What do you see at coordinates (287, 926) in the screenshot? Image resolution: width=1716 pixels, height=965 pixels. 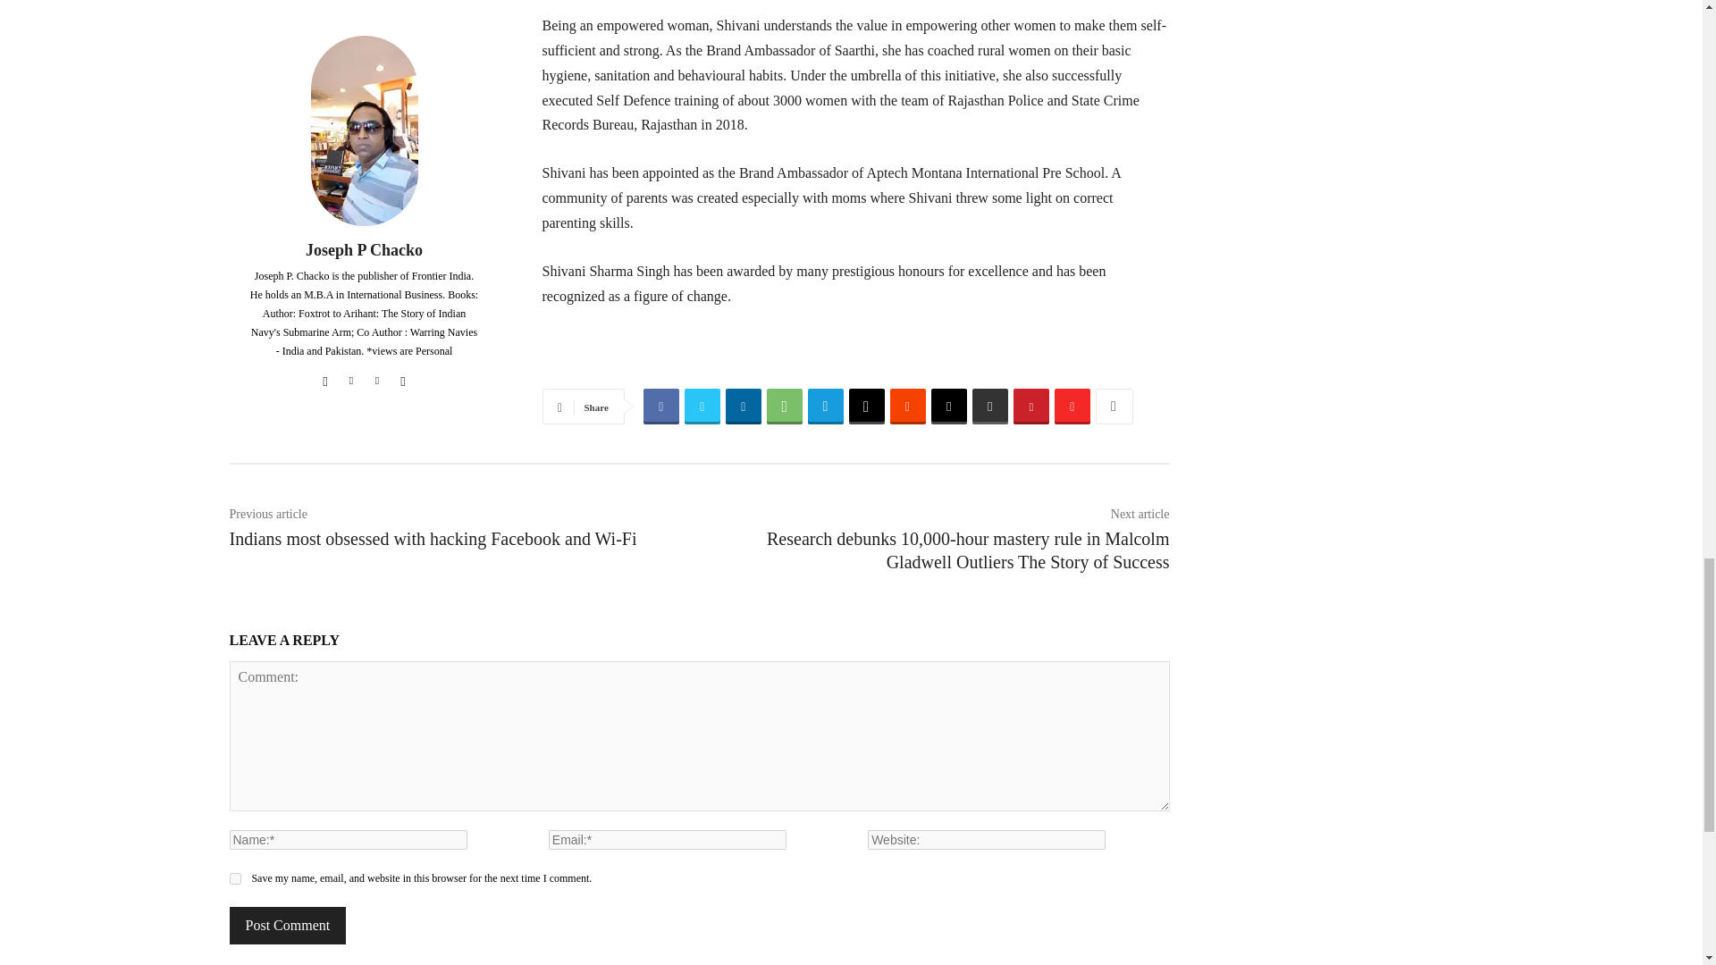 I see `Post Comment` at bounding box center [287, 926].